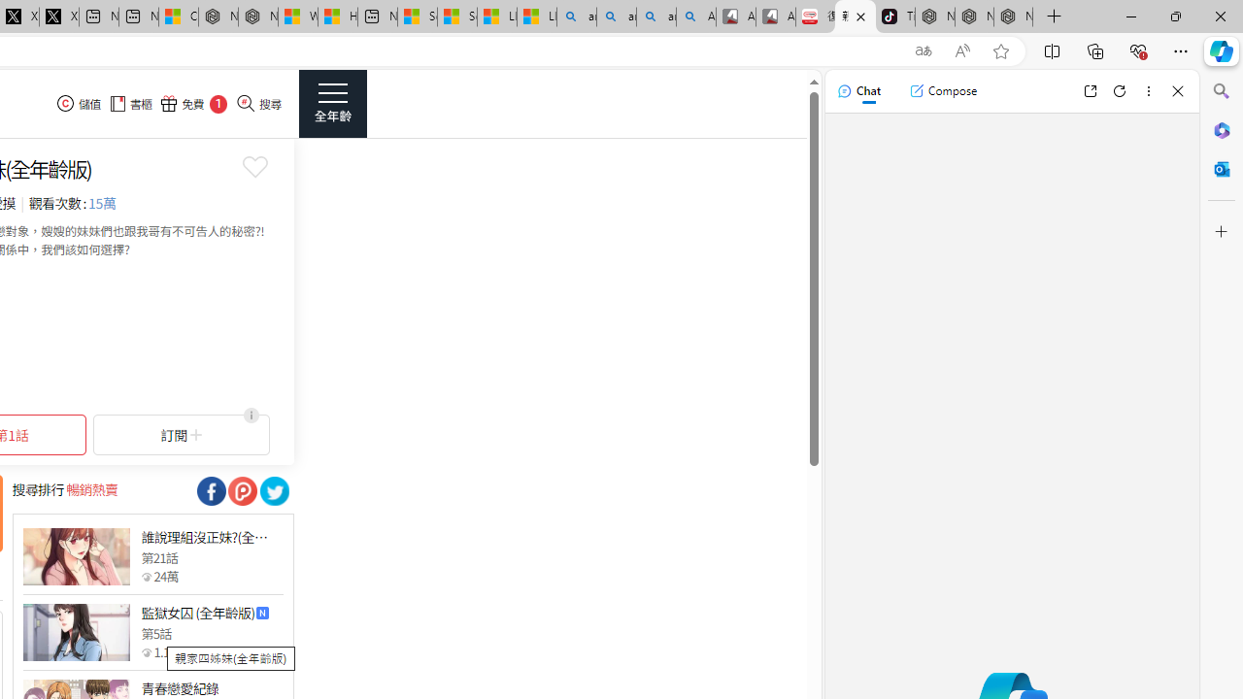 This screenshot has height=699, width=1243. What do you see at coordinates (257, 17) in the screenshot?
I see `Nordace - Summer Adventures 2024` at bounding box center [257, 17].